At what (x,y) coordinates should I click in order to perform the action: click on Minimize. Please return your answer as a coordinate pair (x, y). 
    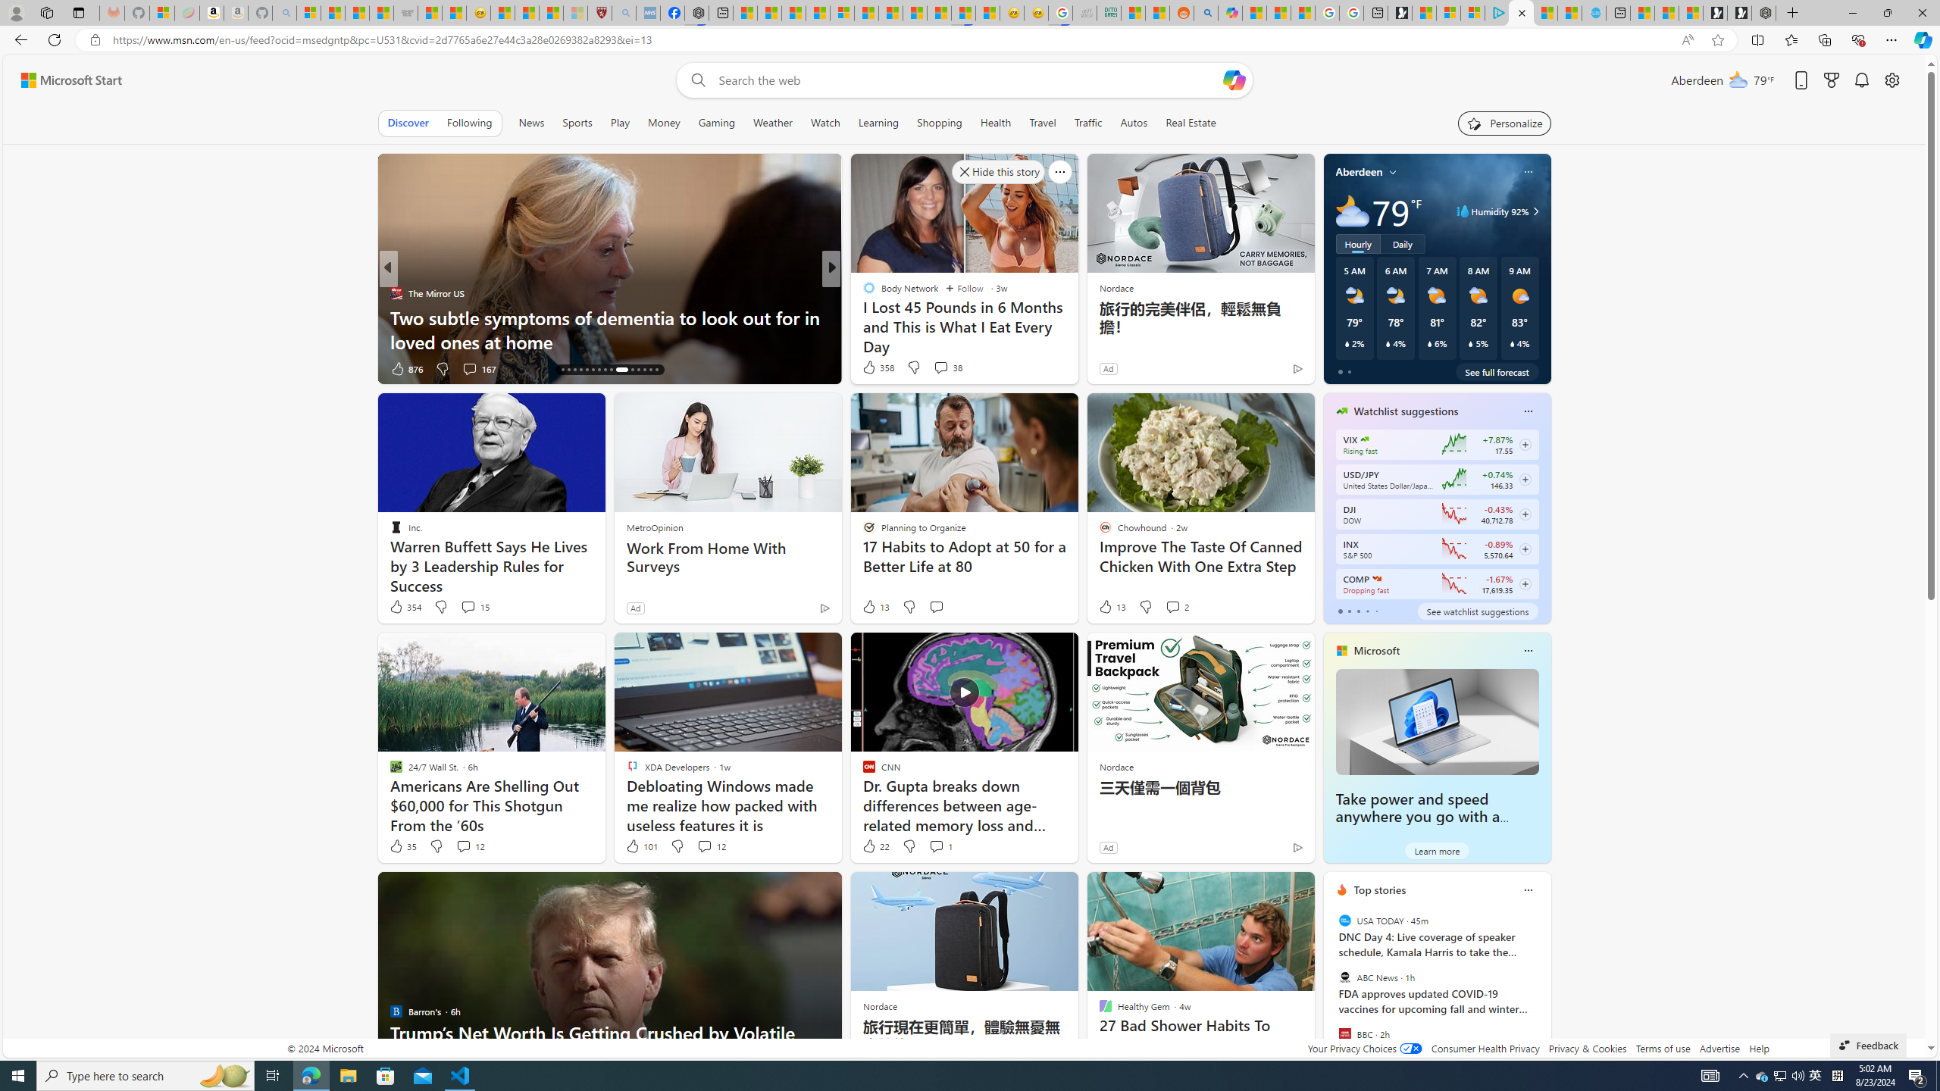
    Looking at the image, I should click on (1852, 13).